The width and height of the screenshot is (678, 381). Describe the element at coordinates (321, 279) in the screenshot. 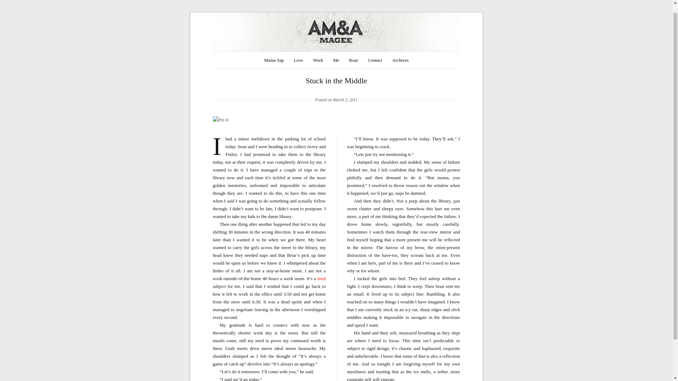

I see `tired` at that location.